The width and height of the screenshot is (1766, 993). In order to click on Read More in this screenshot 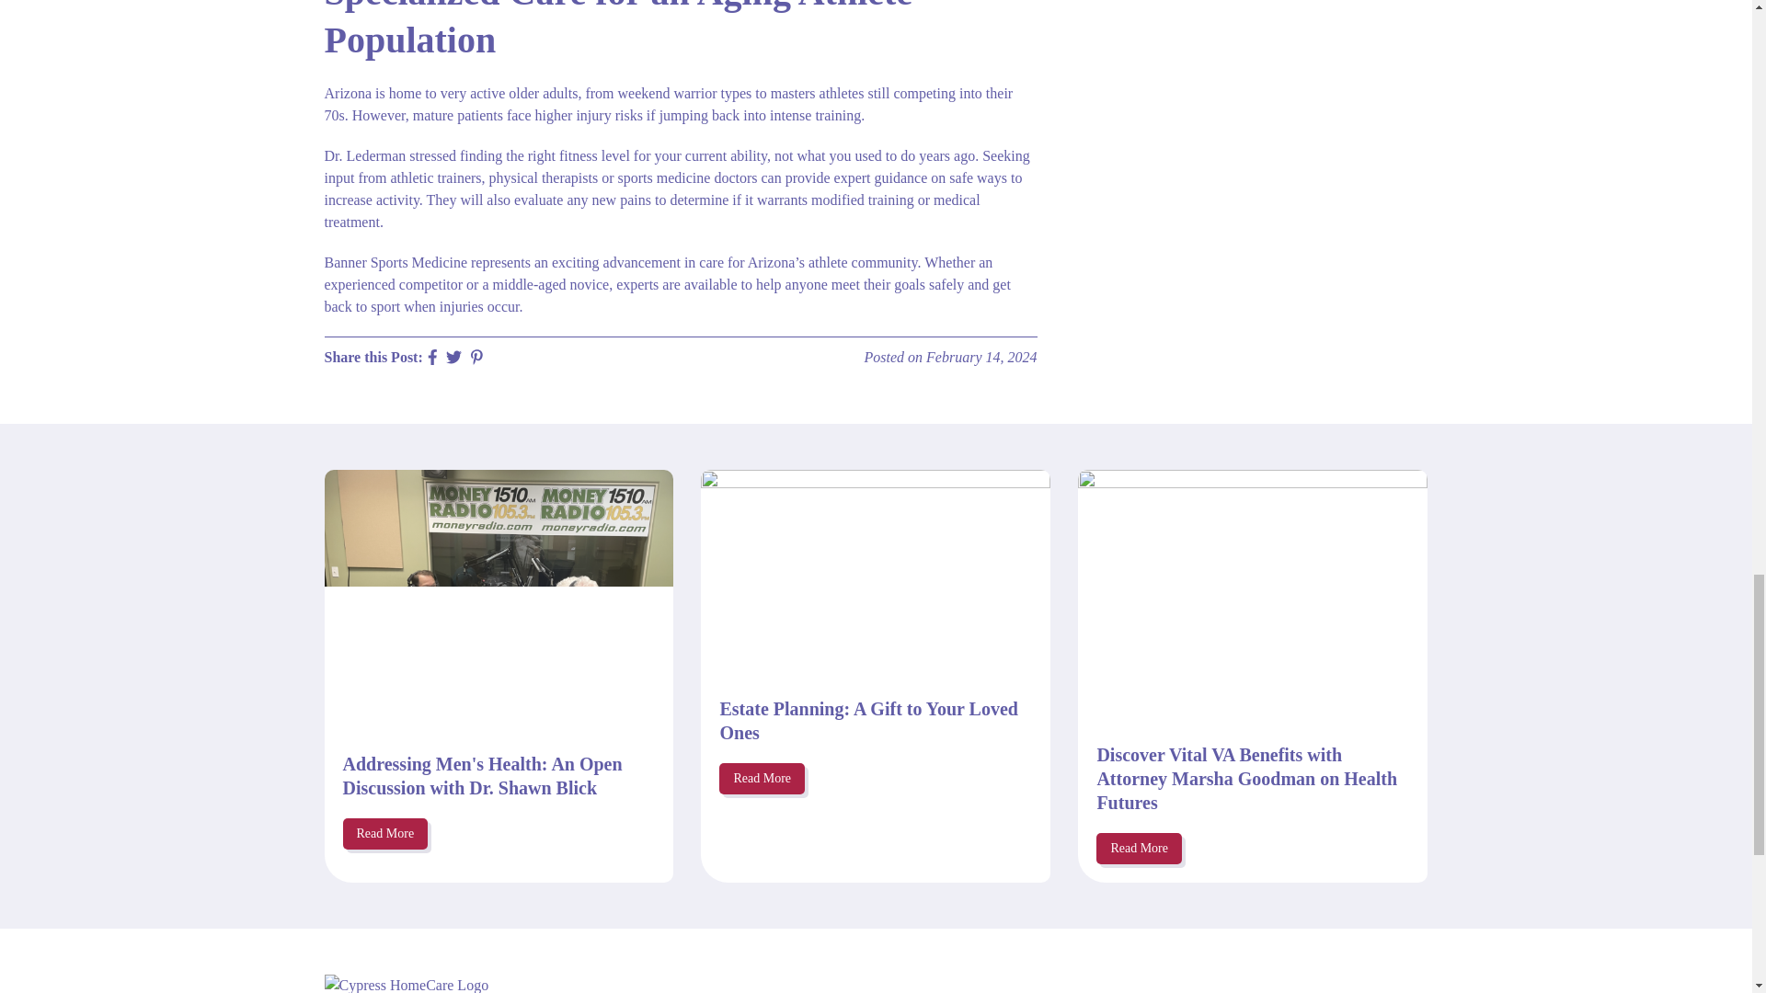, I will do `click(762, 779)`.